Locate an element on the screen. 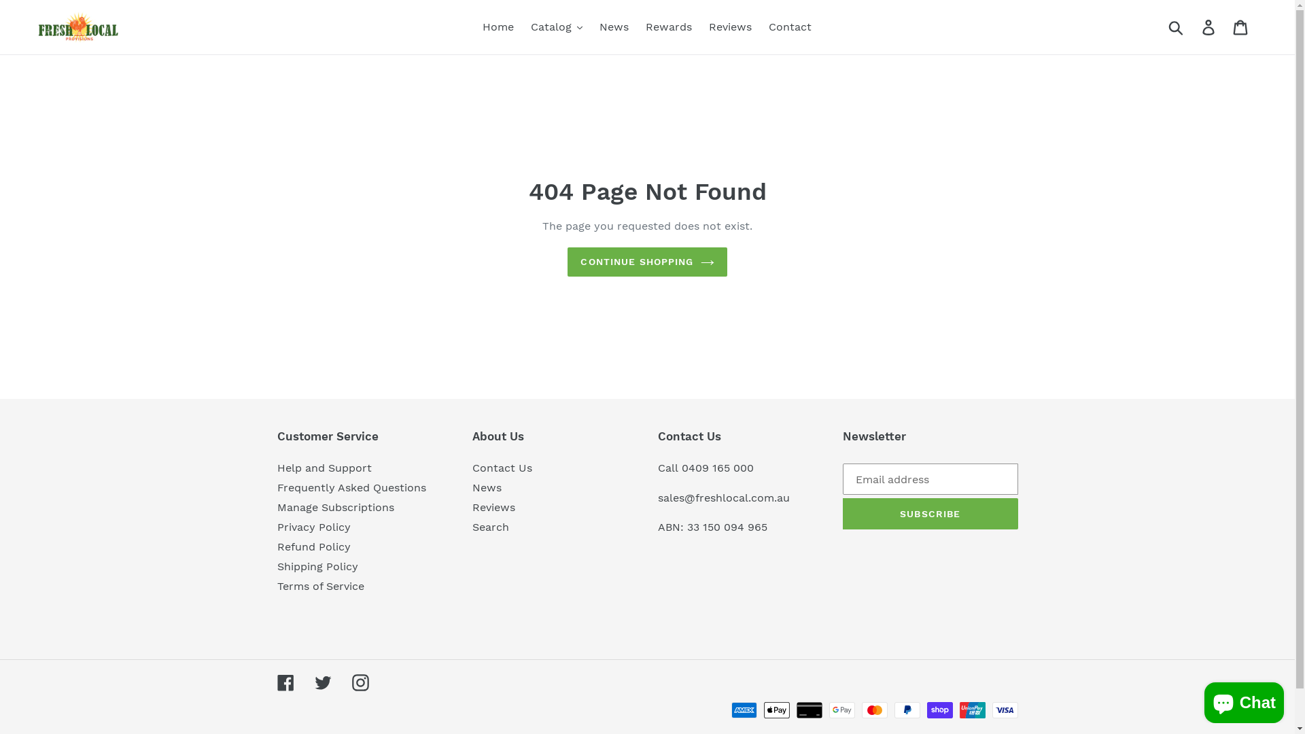 The image size is (1305, 734). Submit is located at coordinates (1177, 27).